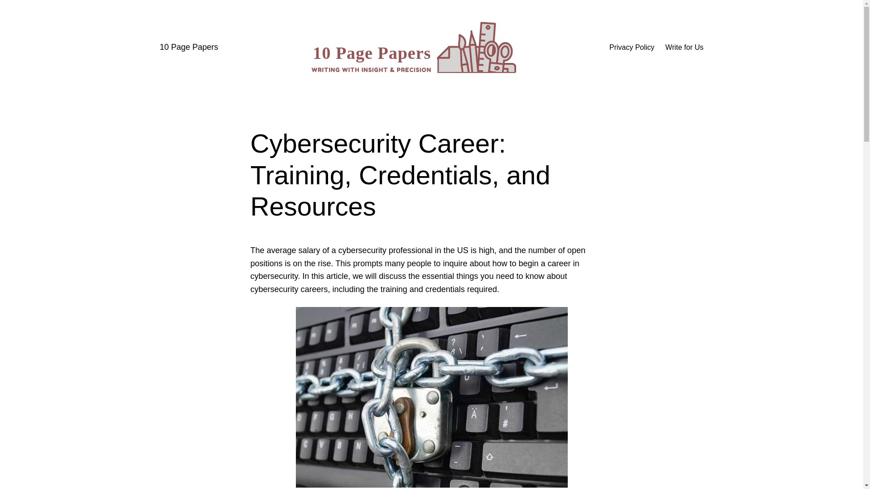  Describe the element at coordinates (632, 48) in the screenshot. I see `Privacy Policy` at that location.